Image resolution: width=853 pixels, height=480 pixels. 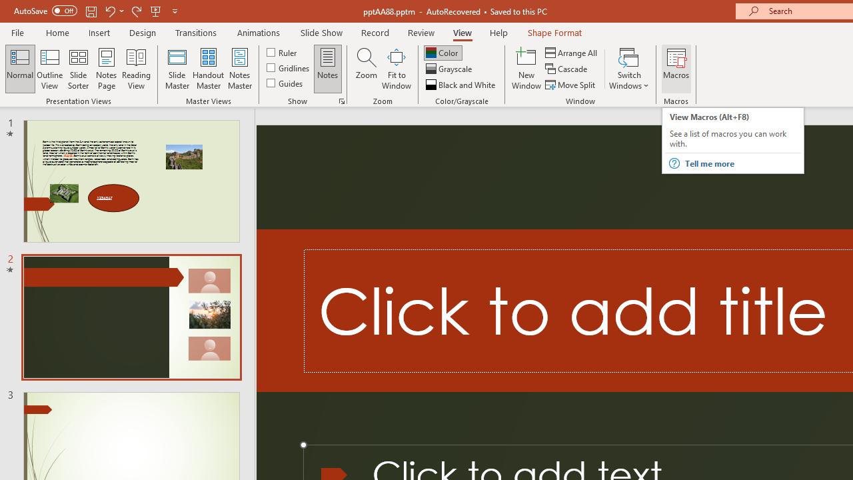 What do you see at coordinates (366, 68) in the screenshot?
I see `Zoom...` at bounding box center [366, 68].